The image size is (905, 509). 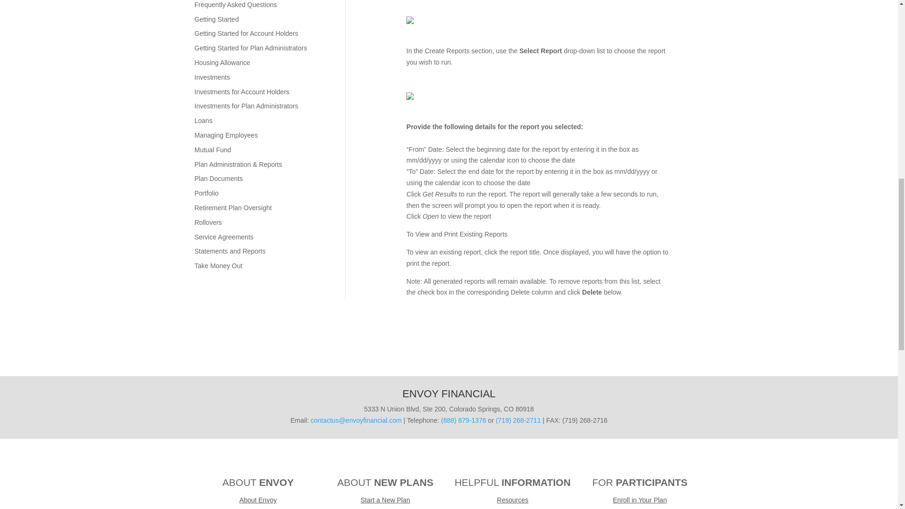 What do you see at coordinates (233, 208) in the screenshot?
I see `Retirement Plan Oversight` at bounding box center [233, 208].